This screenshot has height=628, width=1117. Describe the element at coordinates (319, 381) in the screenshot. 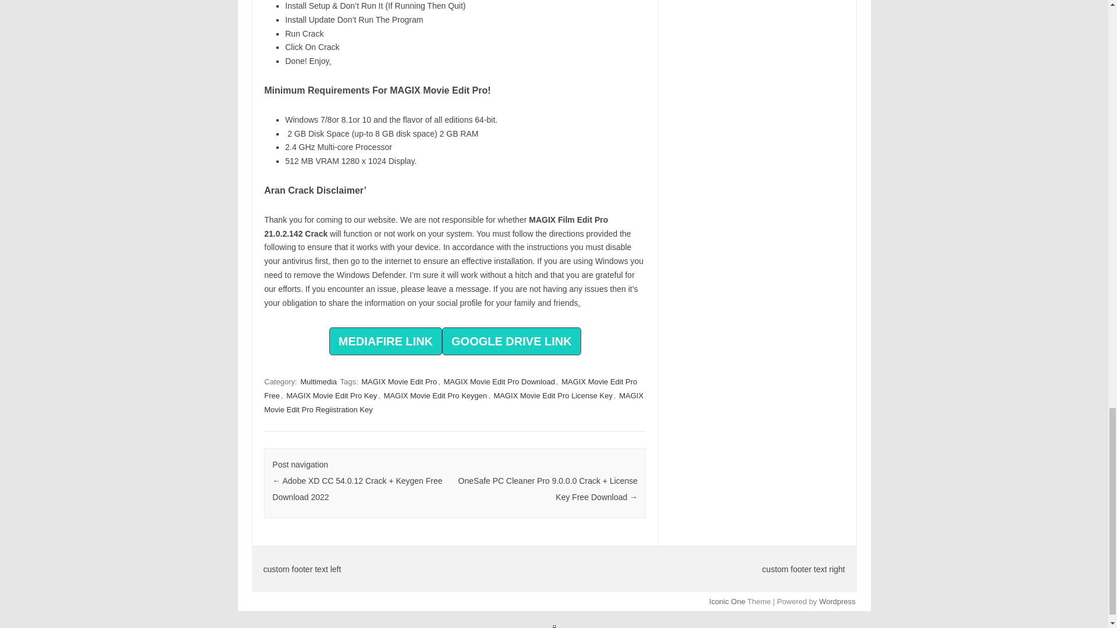

I see `Multimedia` at that location.